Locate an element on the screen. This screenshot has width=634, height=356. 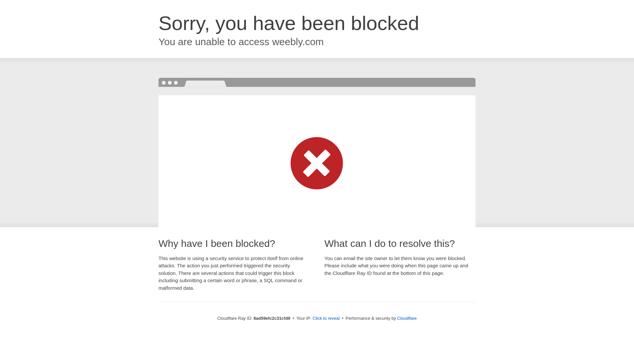
Click to reveal is located at coordinates (326, 318).